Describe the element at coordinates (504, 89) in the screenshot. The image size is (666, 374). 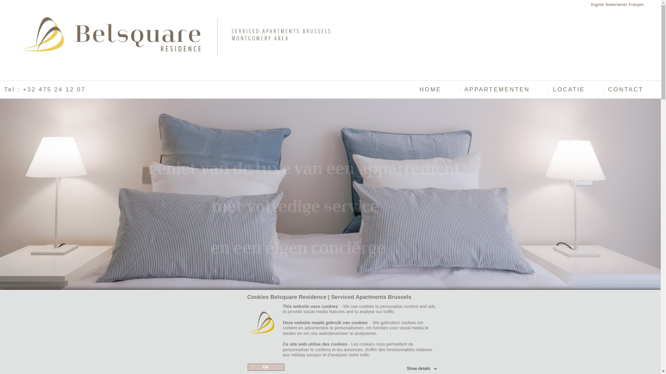
I see `APPARTEMENTEN` at that location.